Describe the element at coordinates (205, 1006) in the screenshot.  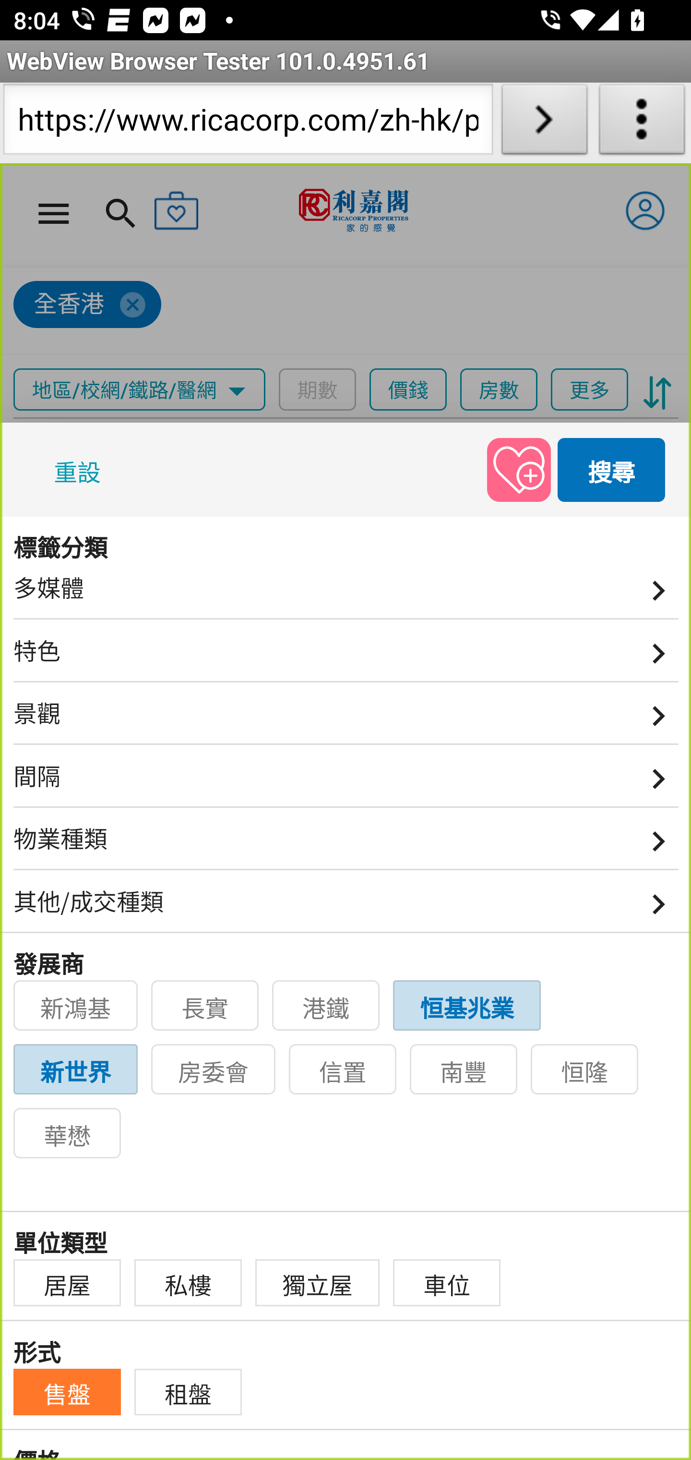
I see `長實` at that location.